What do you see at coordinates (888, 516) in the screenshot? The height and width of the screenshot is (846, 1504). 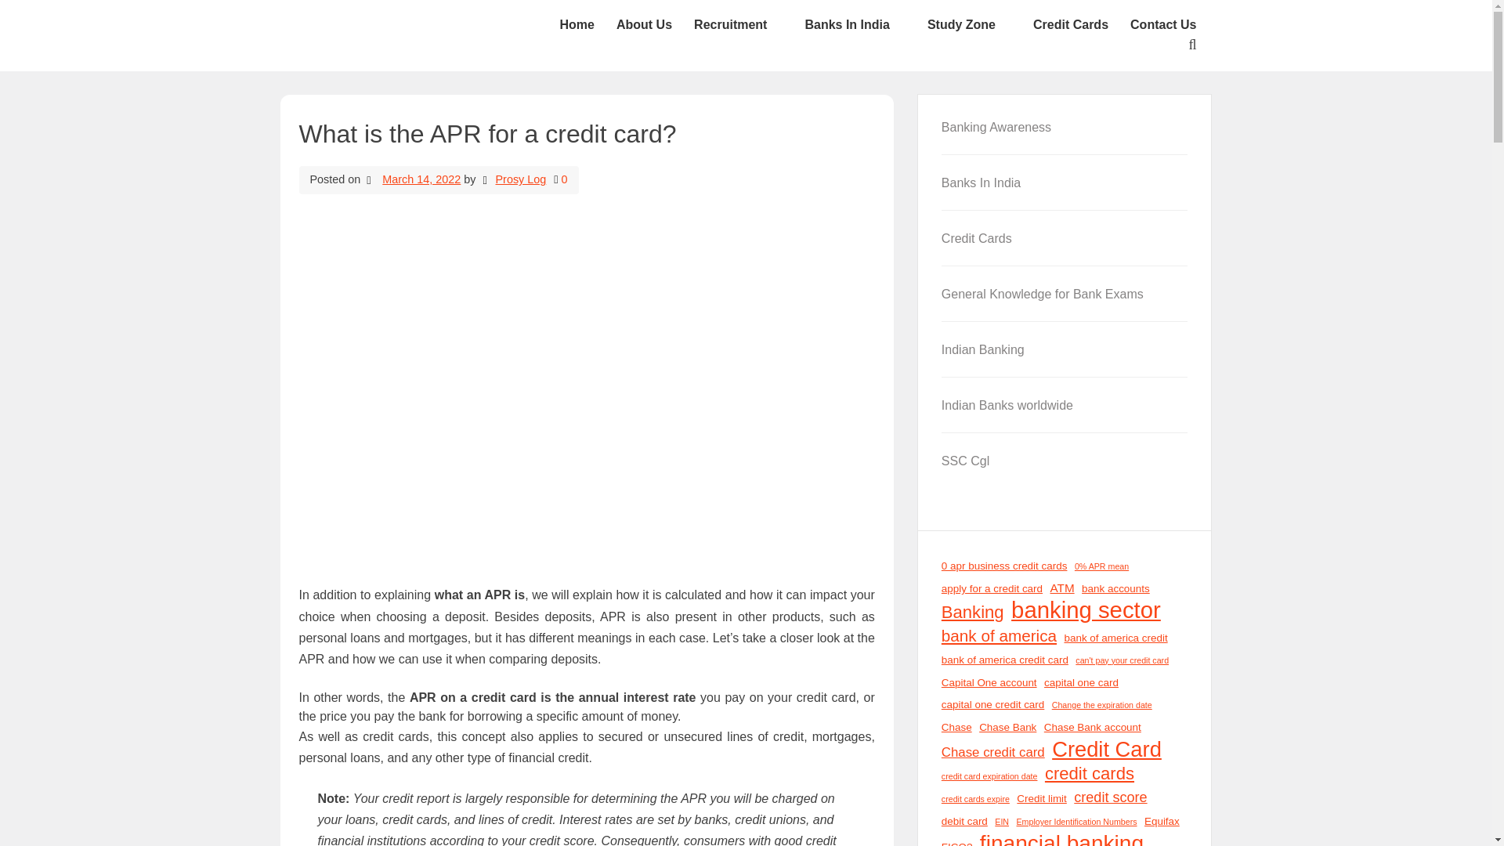 I see `Search` at bounding box center [888, 516].